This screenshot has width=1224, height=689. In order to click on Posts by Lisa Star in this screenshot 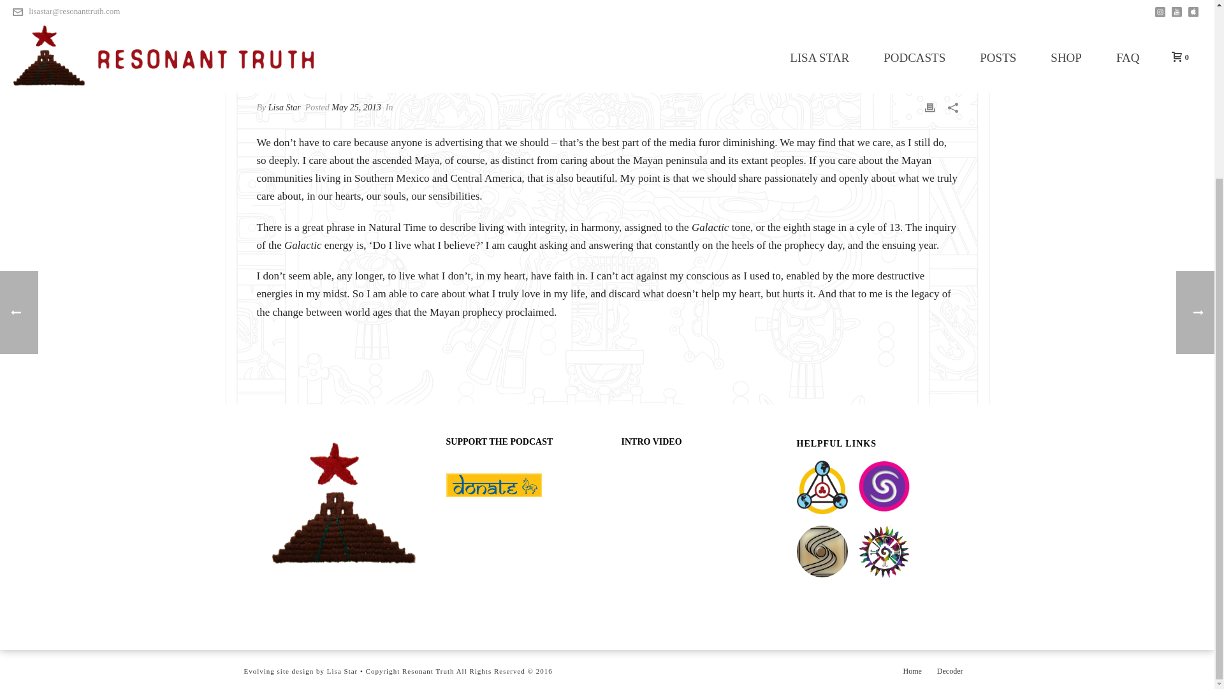, I will do `click(284, 107)`.